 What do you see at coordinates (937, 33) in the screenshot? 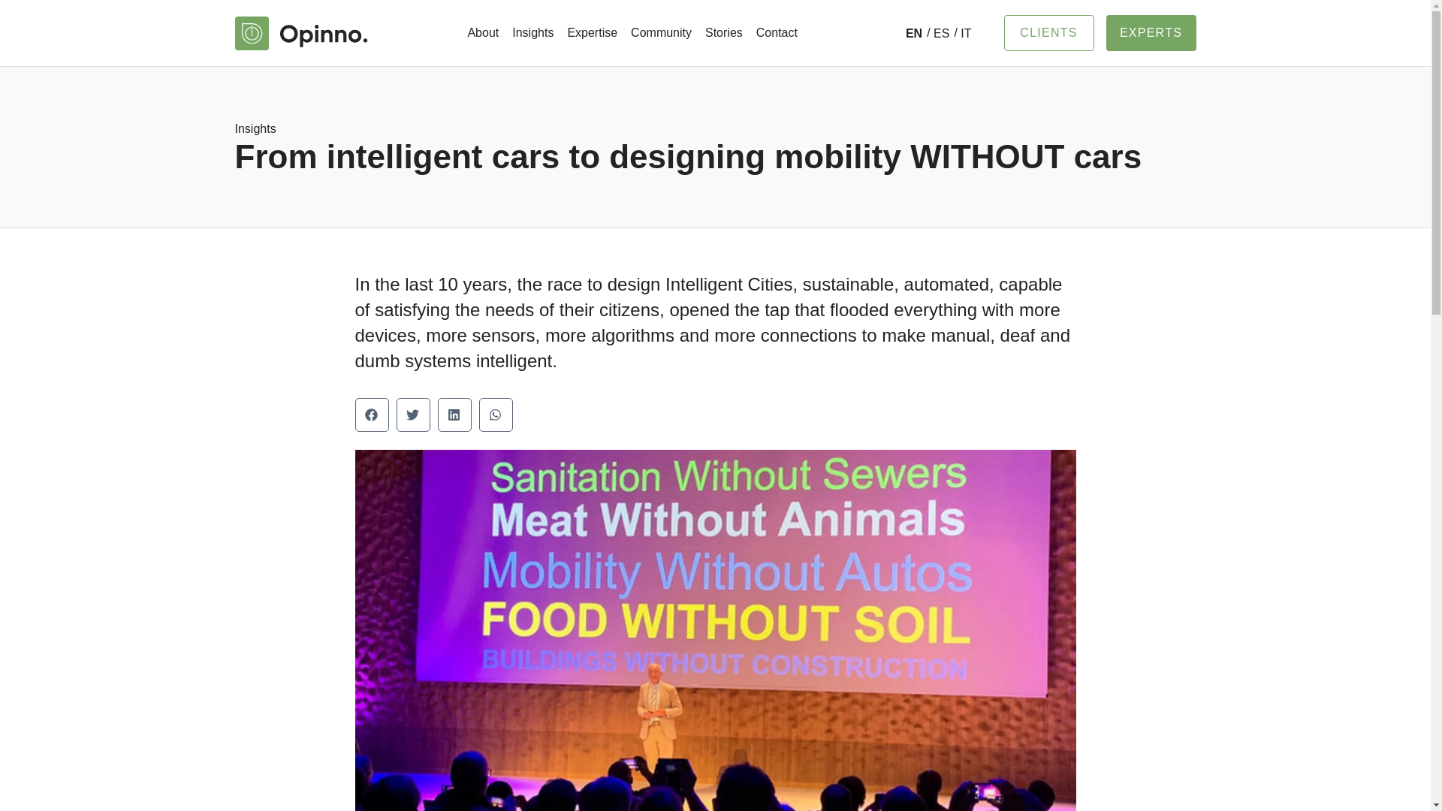
I see `ES` at bounding box center [937, 33].